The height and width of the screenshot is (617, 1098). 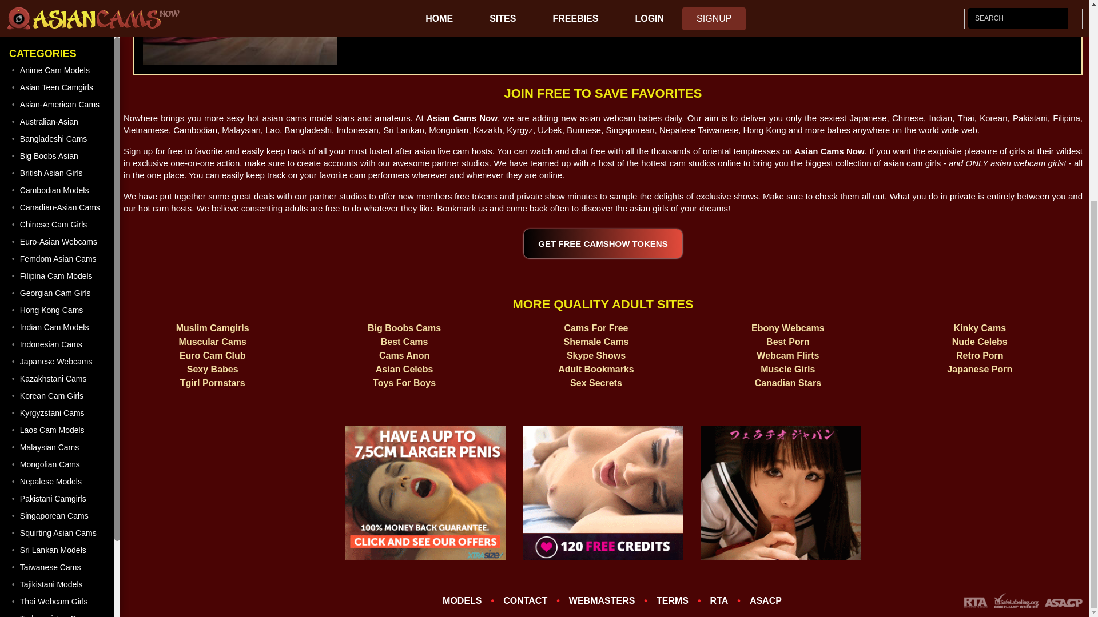 I want to click on Japanese Webcams, so click(x=58, y=70).